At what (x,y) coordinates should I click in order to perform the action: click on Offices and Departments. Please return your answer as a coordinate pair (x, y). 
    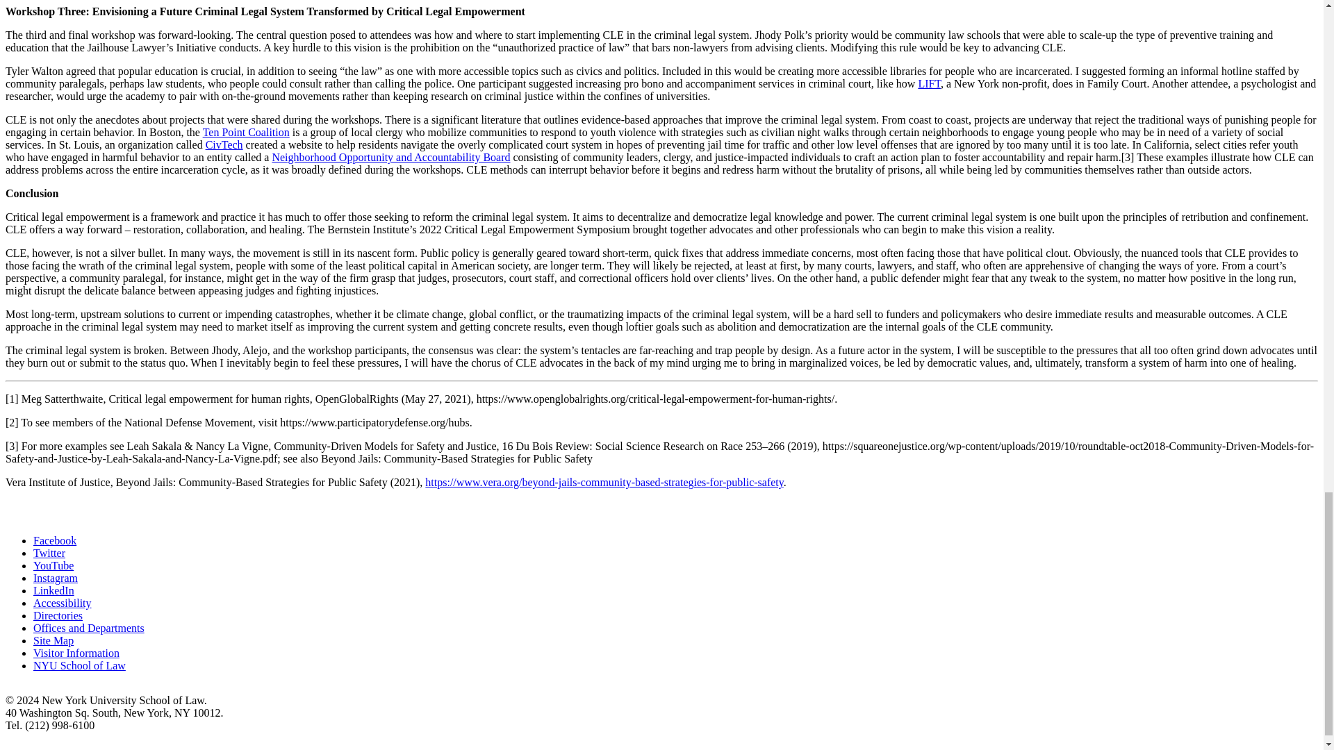
    Looking at the image, I should click on (89, 628).